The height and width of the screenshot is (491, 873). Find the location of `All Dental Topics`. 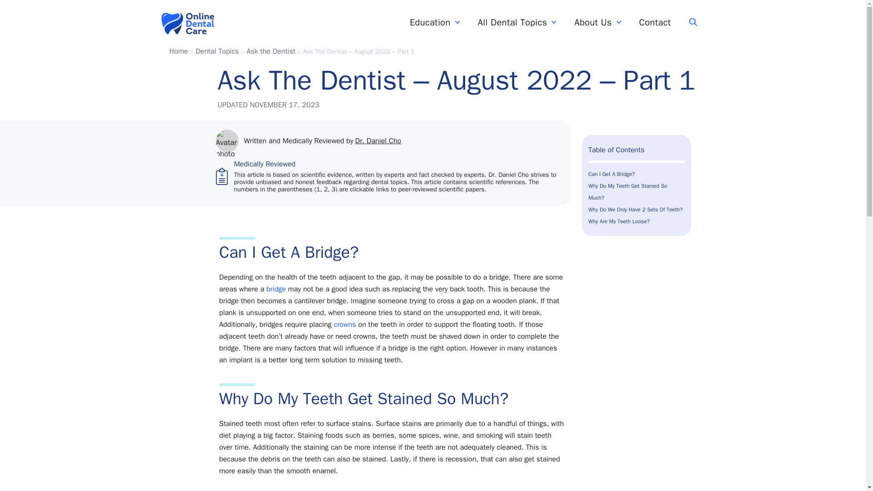

All Dental Topics is located at coordinates (517, 23).